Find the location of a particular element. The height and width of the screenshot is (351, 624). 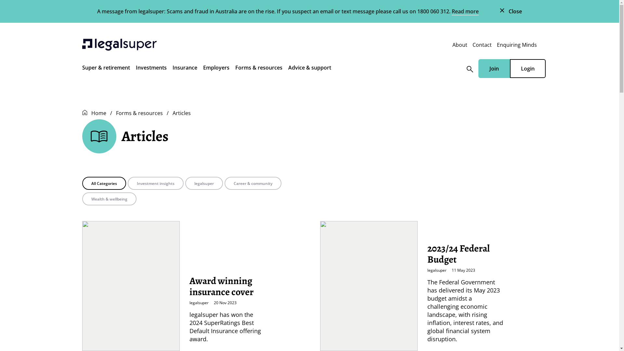

Join is located at coordinates (494, 69).